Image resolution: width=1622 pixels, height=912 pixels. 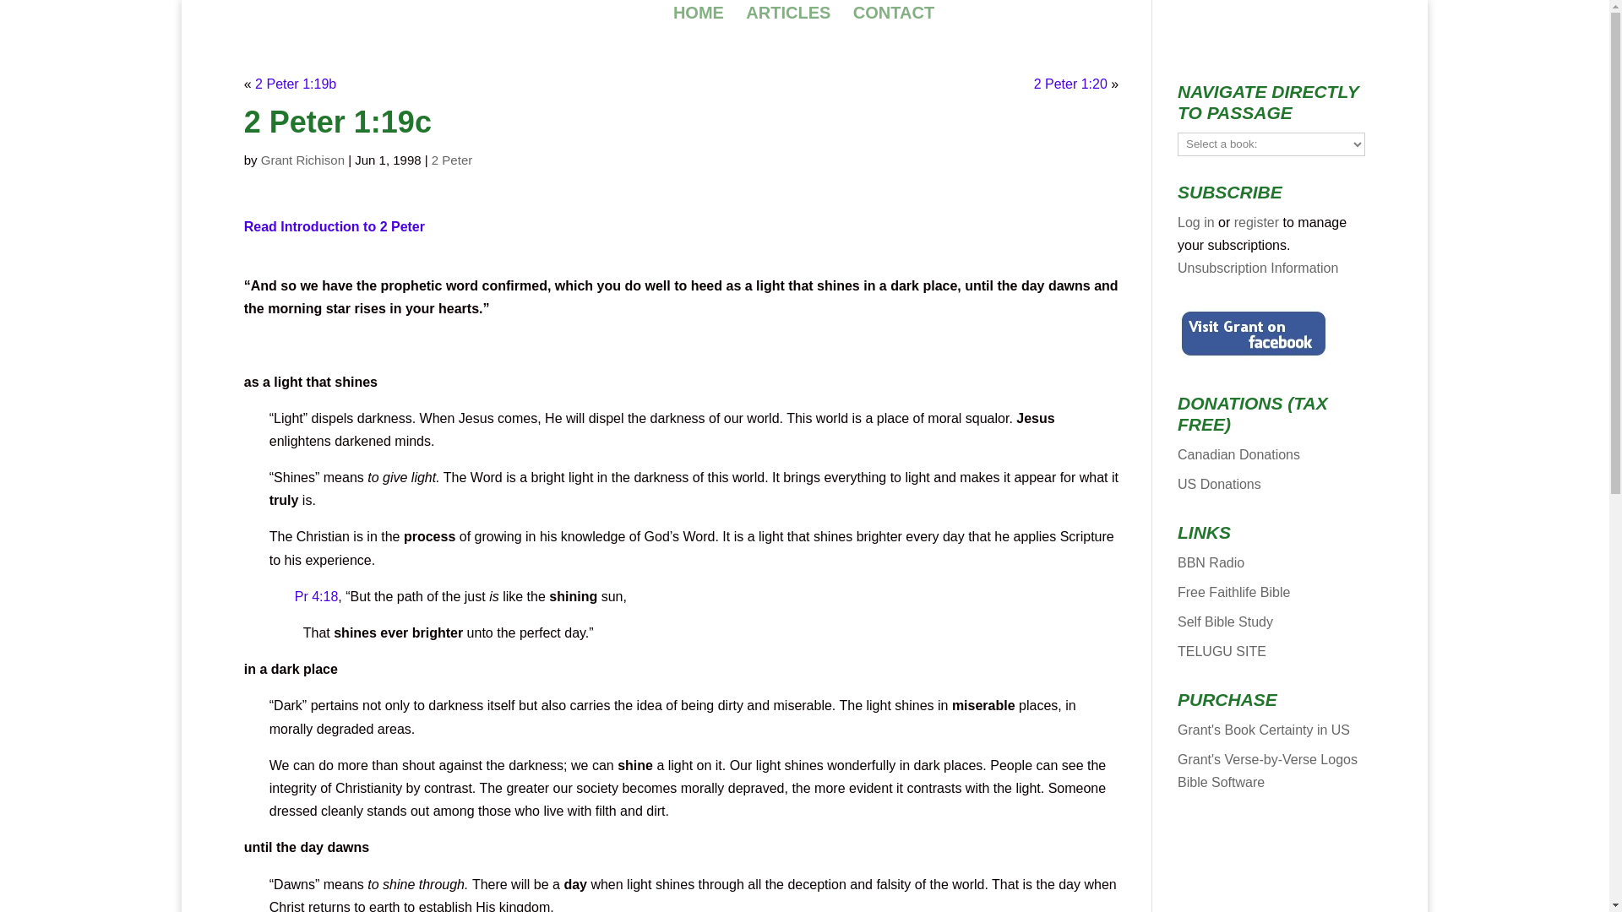 I want to click on Grant's Book Certainty in US, so click(x=1263, y=730).